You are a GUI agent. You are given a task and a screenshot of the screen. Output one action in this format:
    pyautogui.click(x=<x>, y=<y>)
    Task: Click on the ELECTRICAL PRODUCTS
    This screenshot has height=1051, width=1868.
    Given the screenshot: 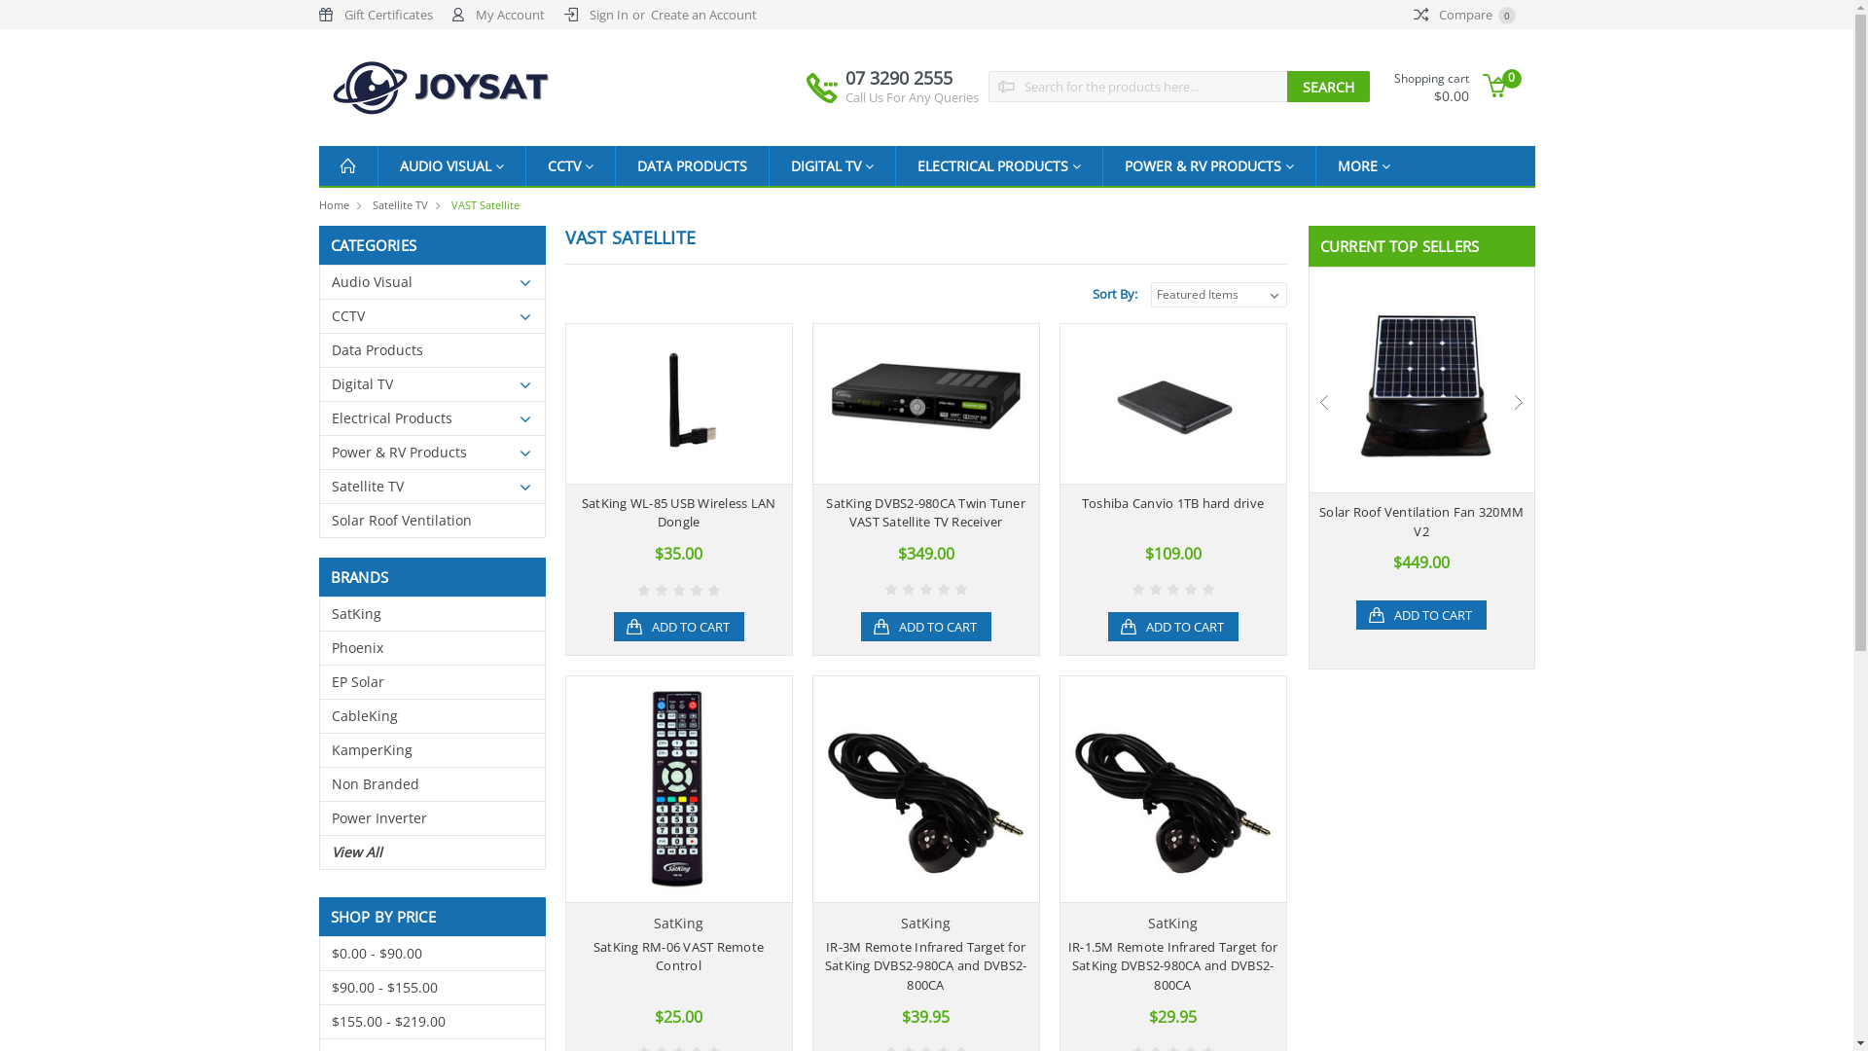 What is the action you would take?
    pyautogui.click(x=998, y=165)
    